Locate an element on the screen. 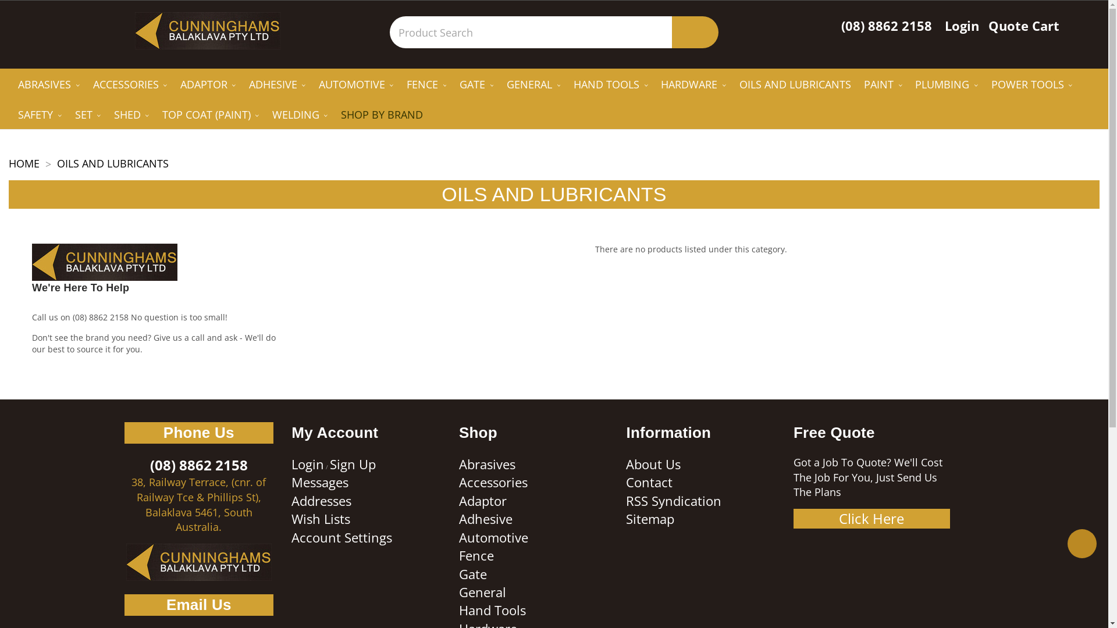 The width and height of the screenshot is (1117, 628). WELDING is located at coordinates (300, 116).